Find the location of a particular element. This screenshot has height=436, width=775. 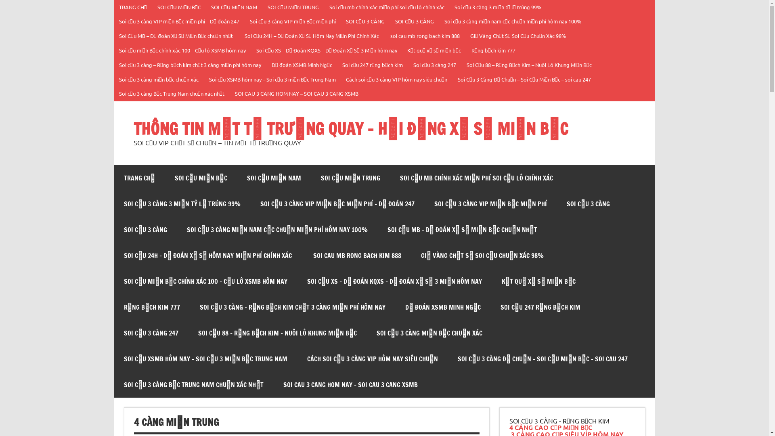

soi cau mb rong bach kim 888 is located at coordinates (425, 36).